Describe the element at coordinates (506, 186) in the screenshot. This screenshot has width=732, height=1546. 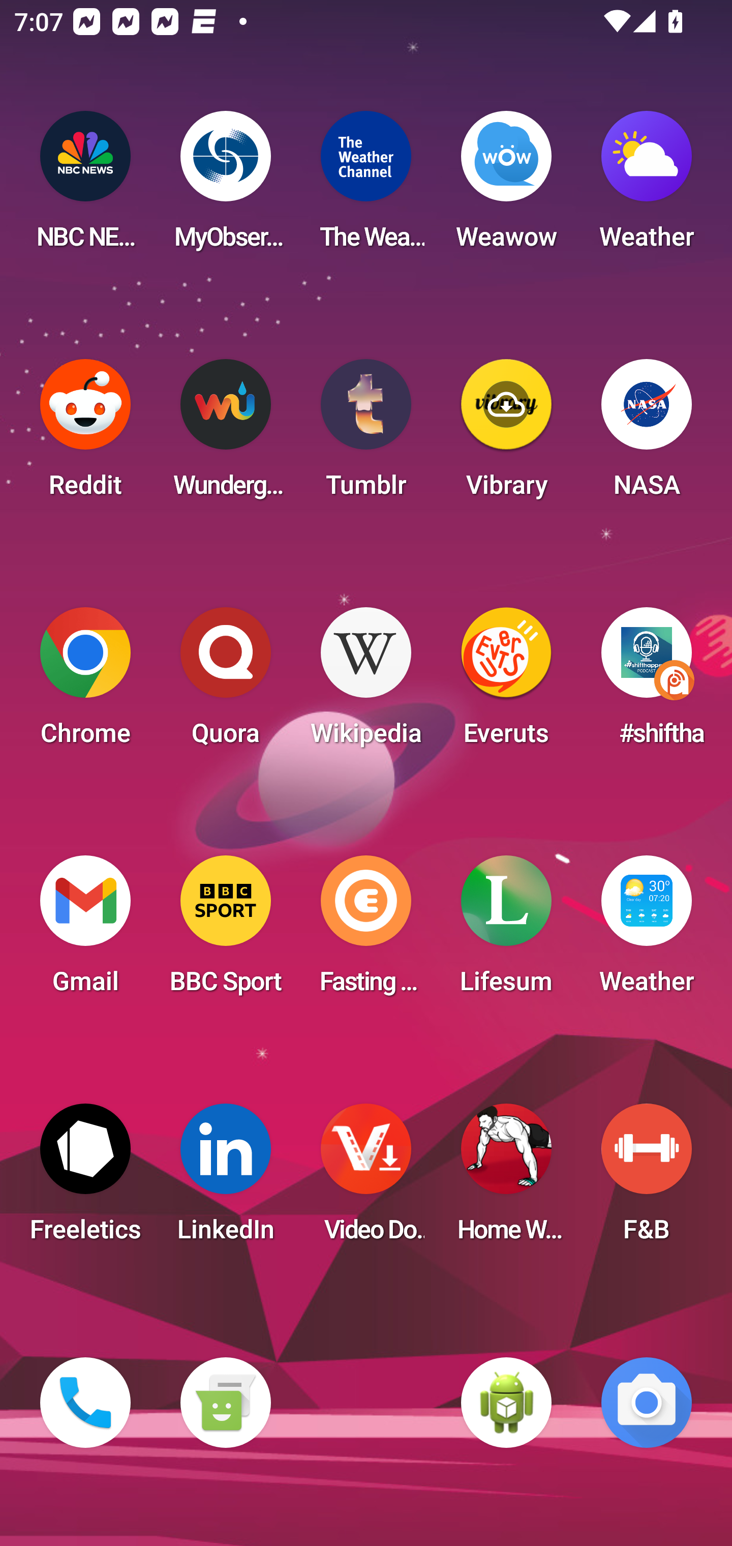
I see `Weawow` at that location.